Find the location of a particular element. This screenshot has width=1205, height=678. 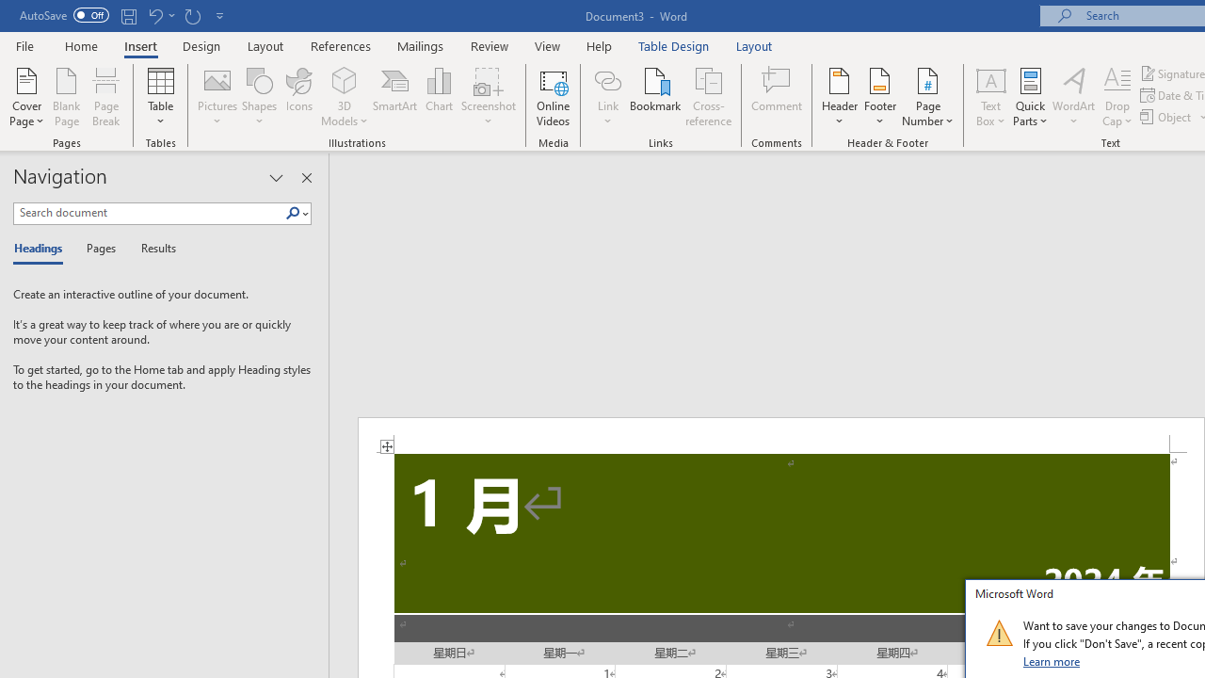

Layout is located at coordinates (754, 45).